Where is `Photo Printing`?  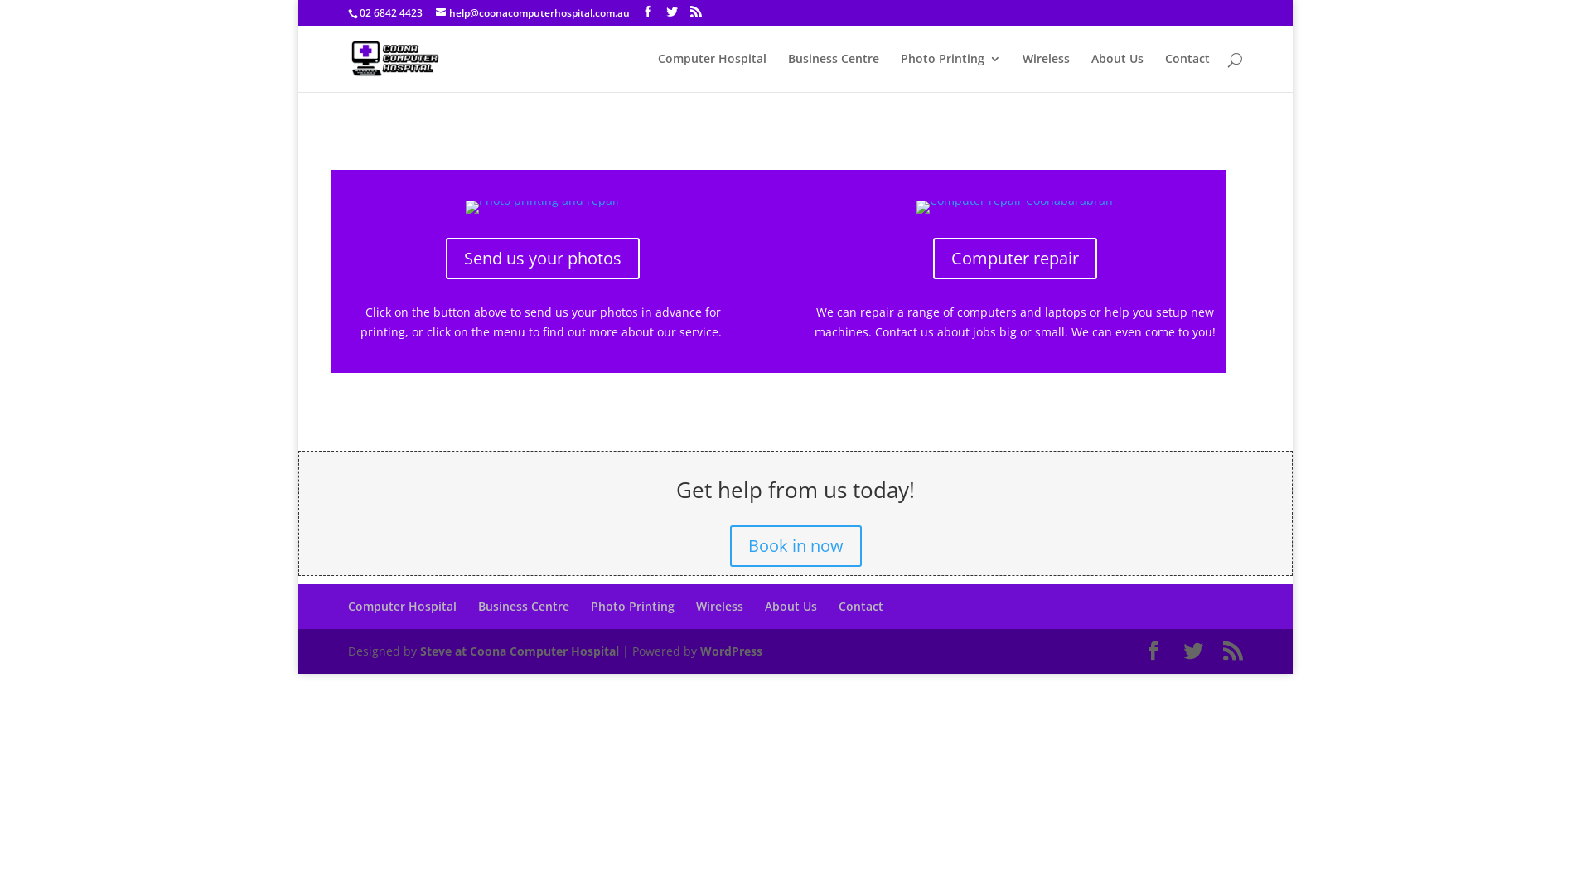
Photo Printing is located at coordinates (633, 607).